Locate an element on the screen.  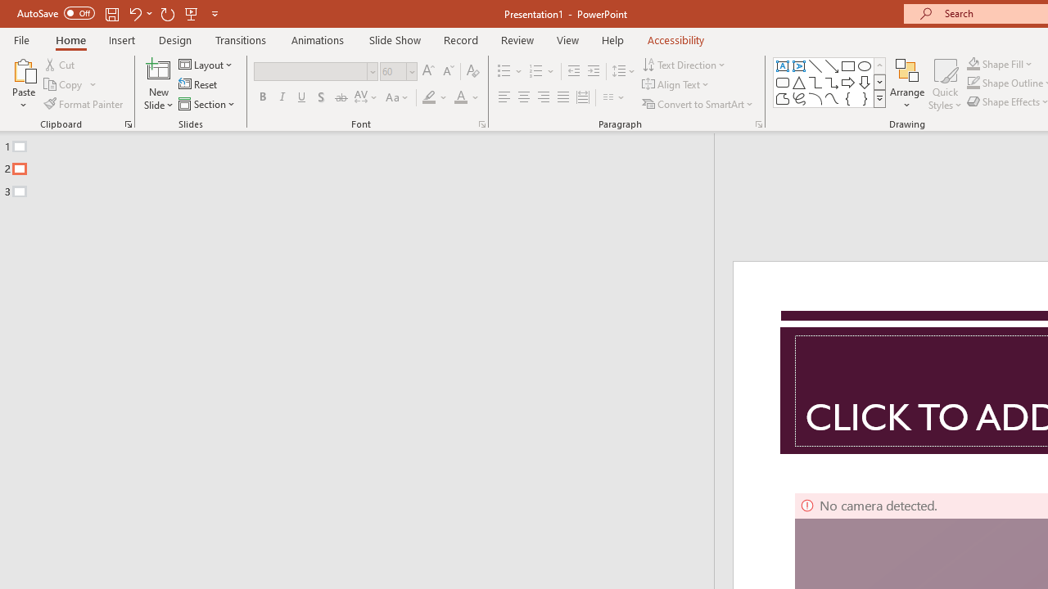
Curve is located at coordinates (832, 98).